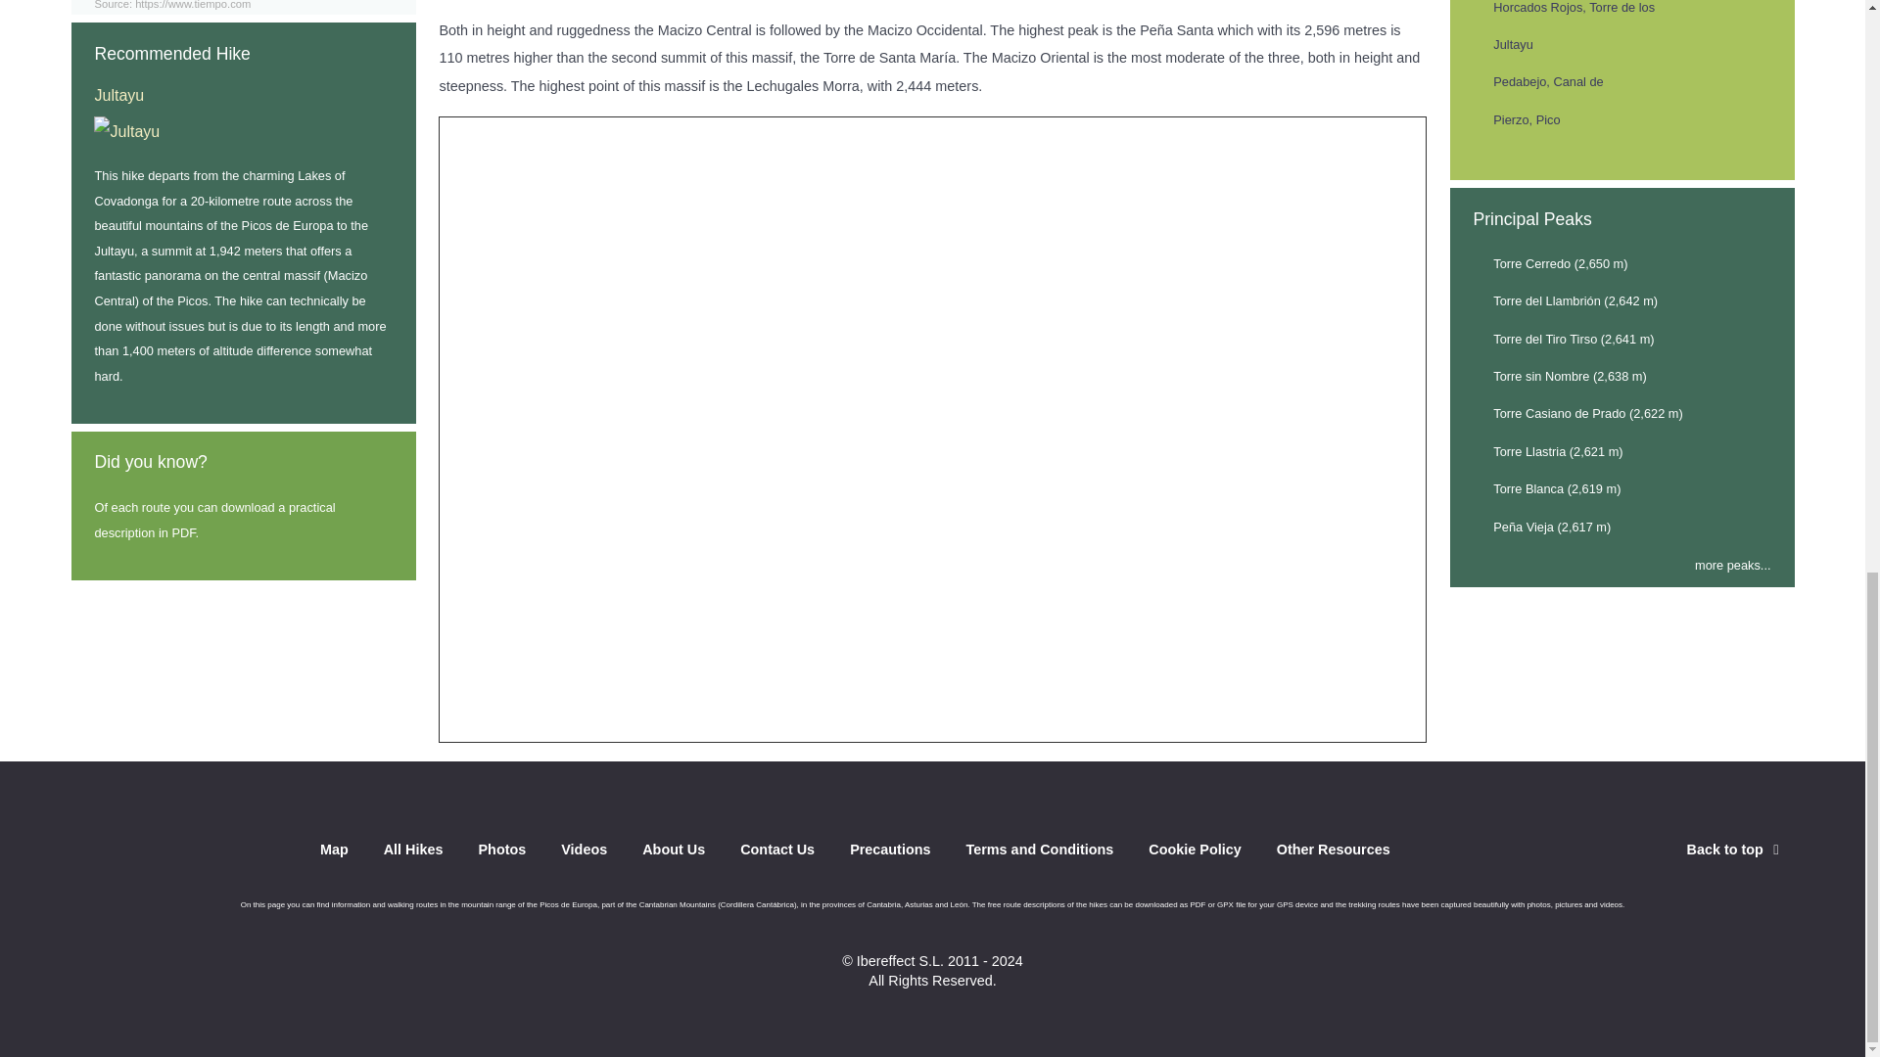 The width and height of the screenshot is (1880, 1057). I want to click on Precautions, so click(889, 853).